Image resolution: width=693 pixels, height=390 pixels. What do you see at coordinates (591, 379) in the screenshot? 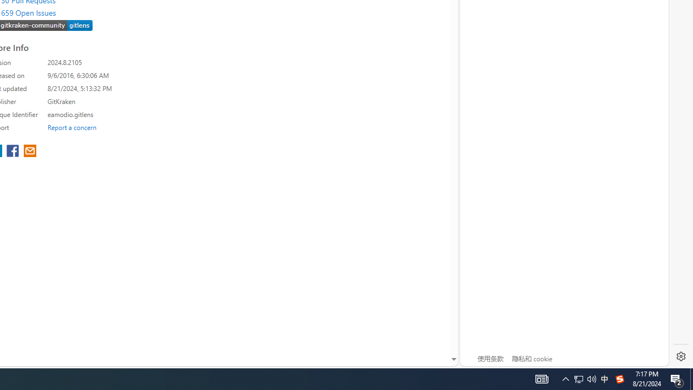
I see `Q2790: 100%` at bounding box center [591, 379].